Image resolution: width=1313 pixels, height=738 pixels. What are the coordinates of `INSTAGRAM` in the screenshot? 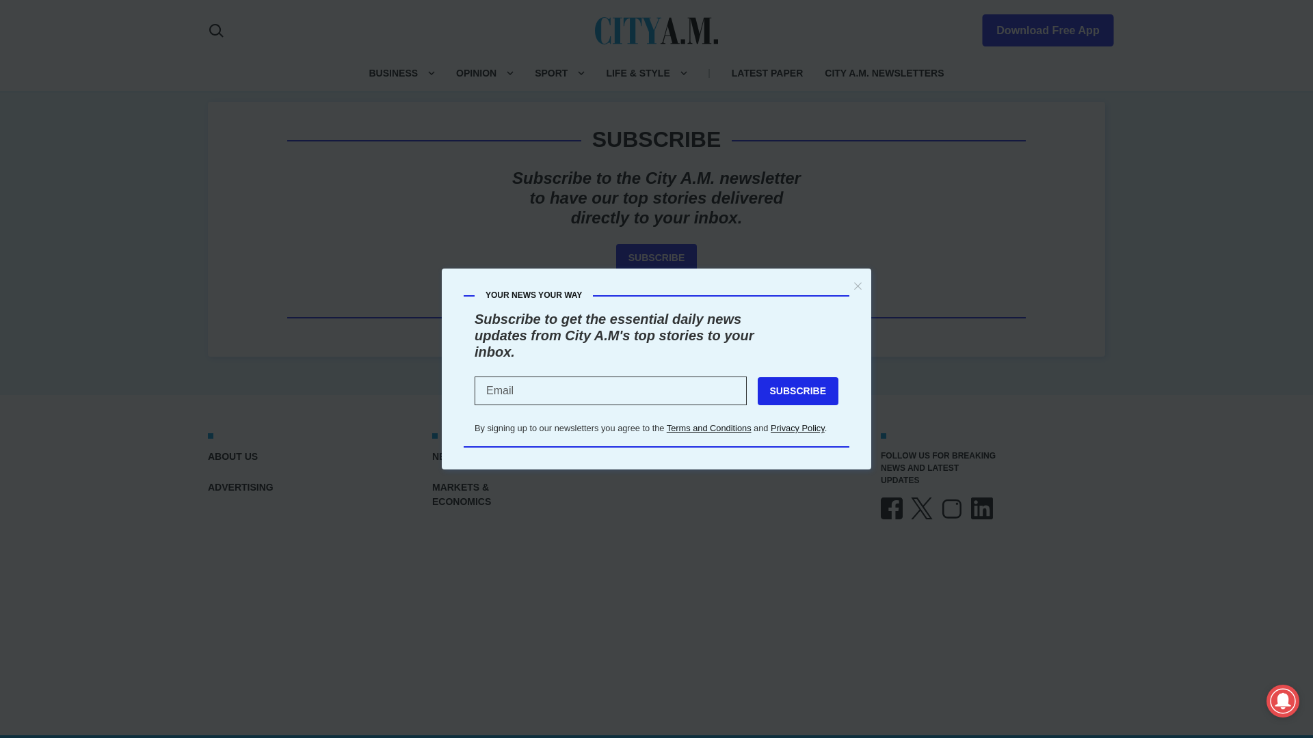 It's located at (952, 508).